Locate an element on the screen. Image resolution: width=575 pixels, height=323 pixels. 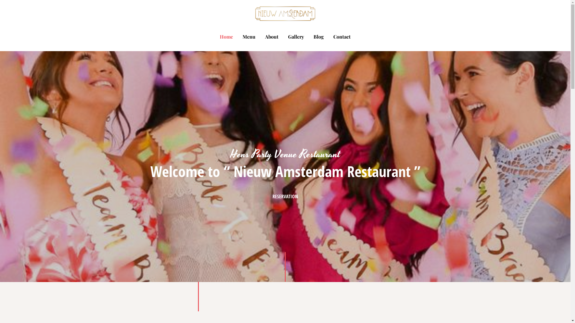
Contact is located at coordinates (342, 37).